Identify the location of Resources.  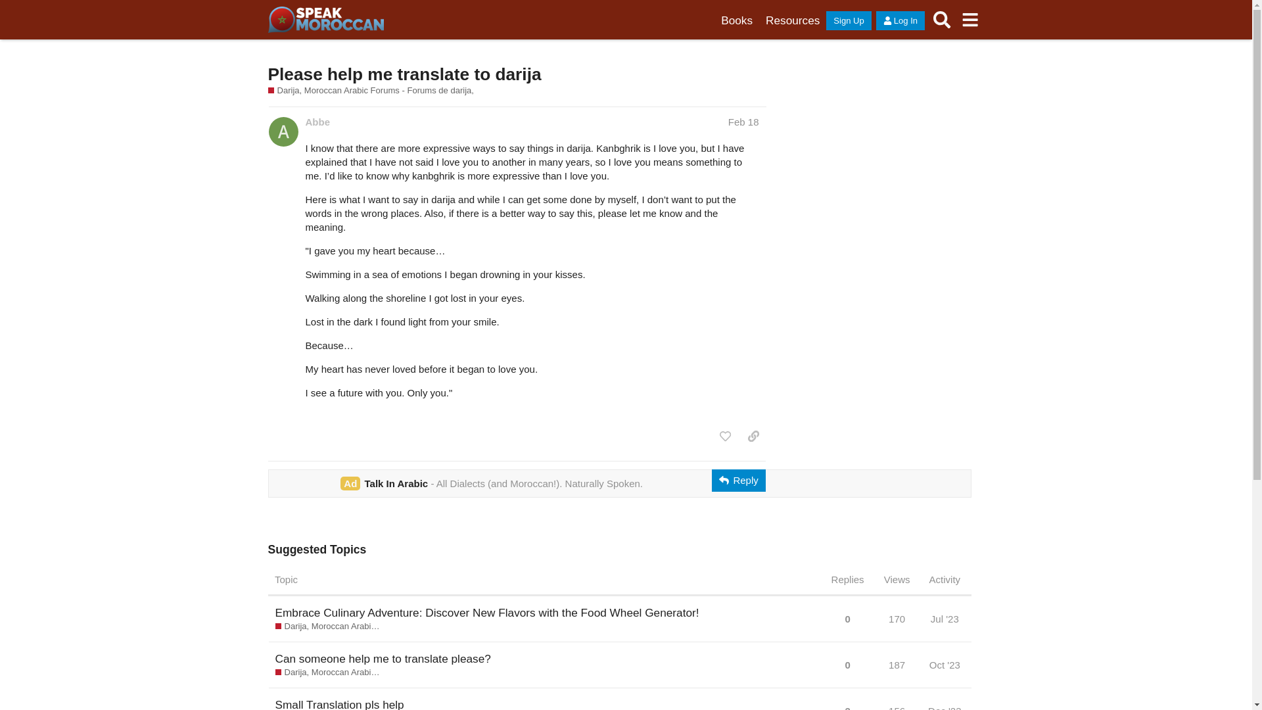
(793, 20).